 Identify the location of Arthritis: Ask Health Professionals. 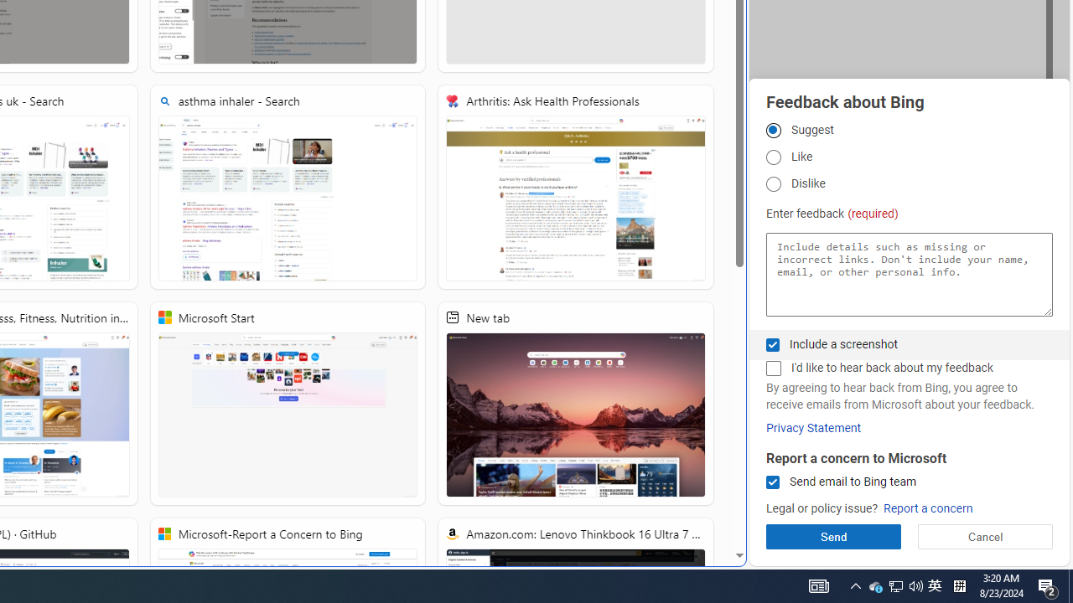
(576, 187).